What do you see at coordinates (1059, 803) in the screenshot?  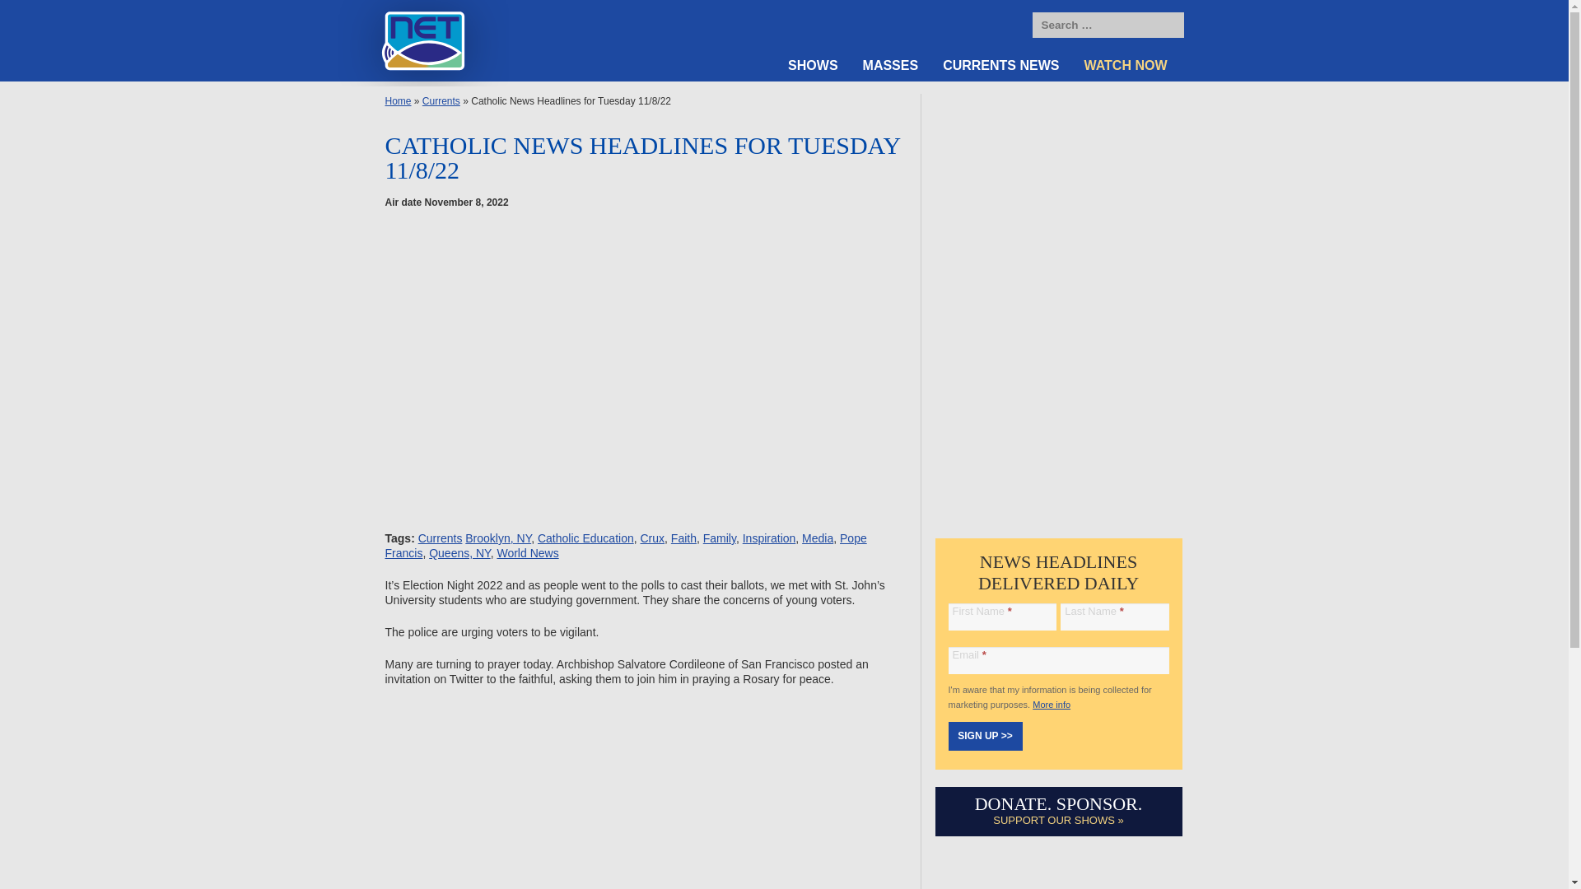 I see `DONATE. SPONSOR.` at bounding box center [1059, 803].